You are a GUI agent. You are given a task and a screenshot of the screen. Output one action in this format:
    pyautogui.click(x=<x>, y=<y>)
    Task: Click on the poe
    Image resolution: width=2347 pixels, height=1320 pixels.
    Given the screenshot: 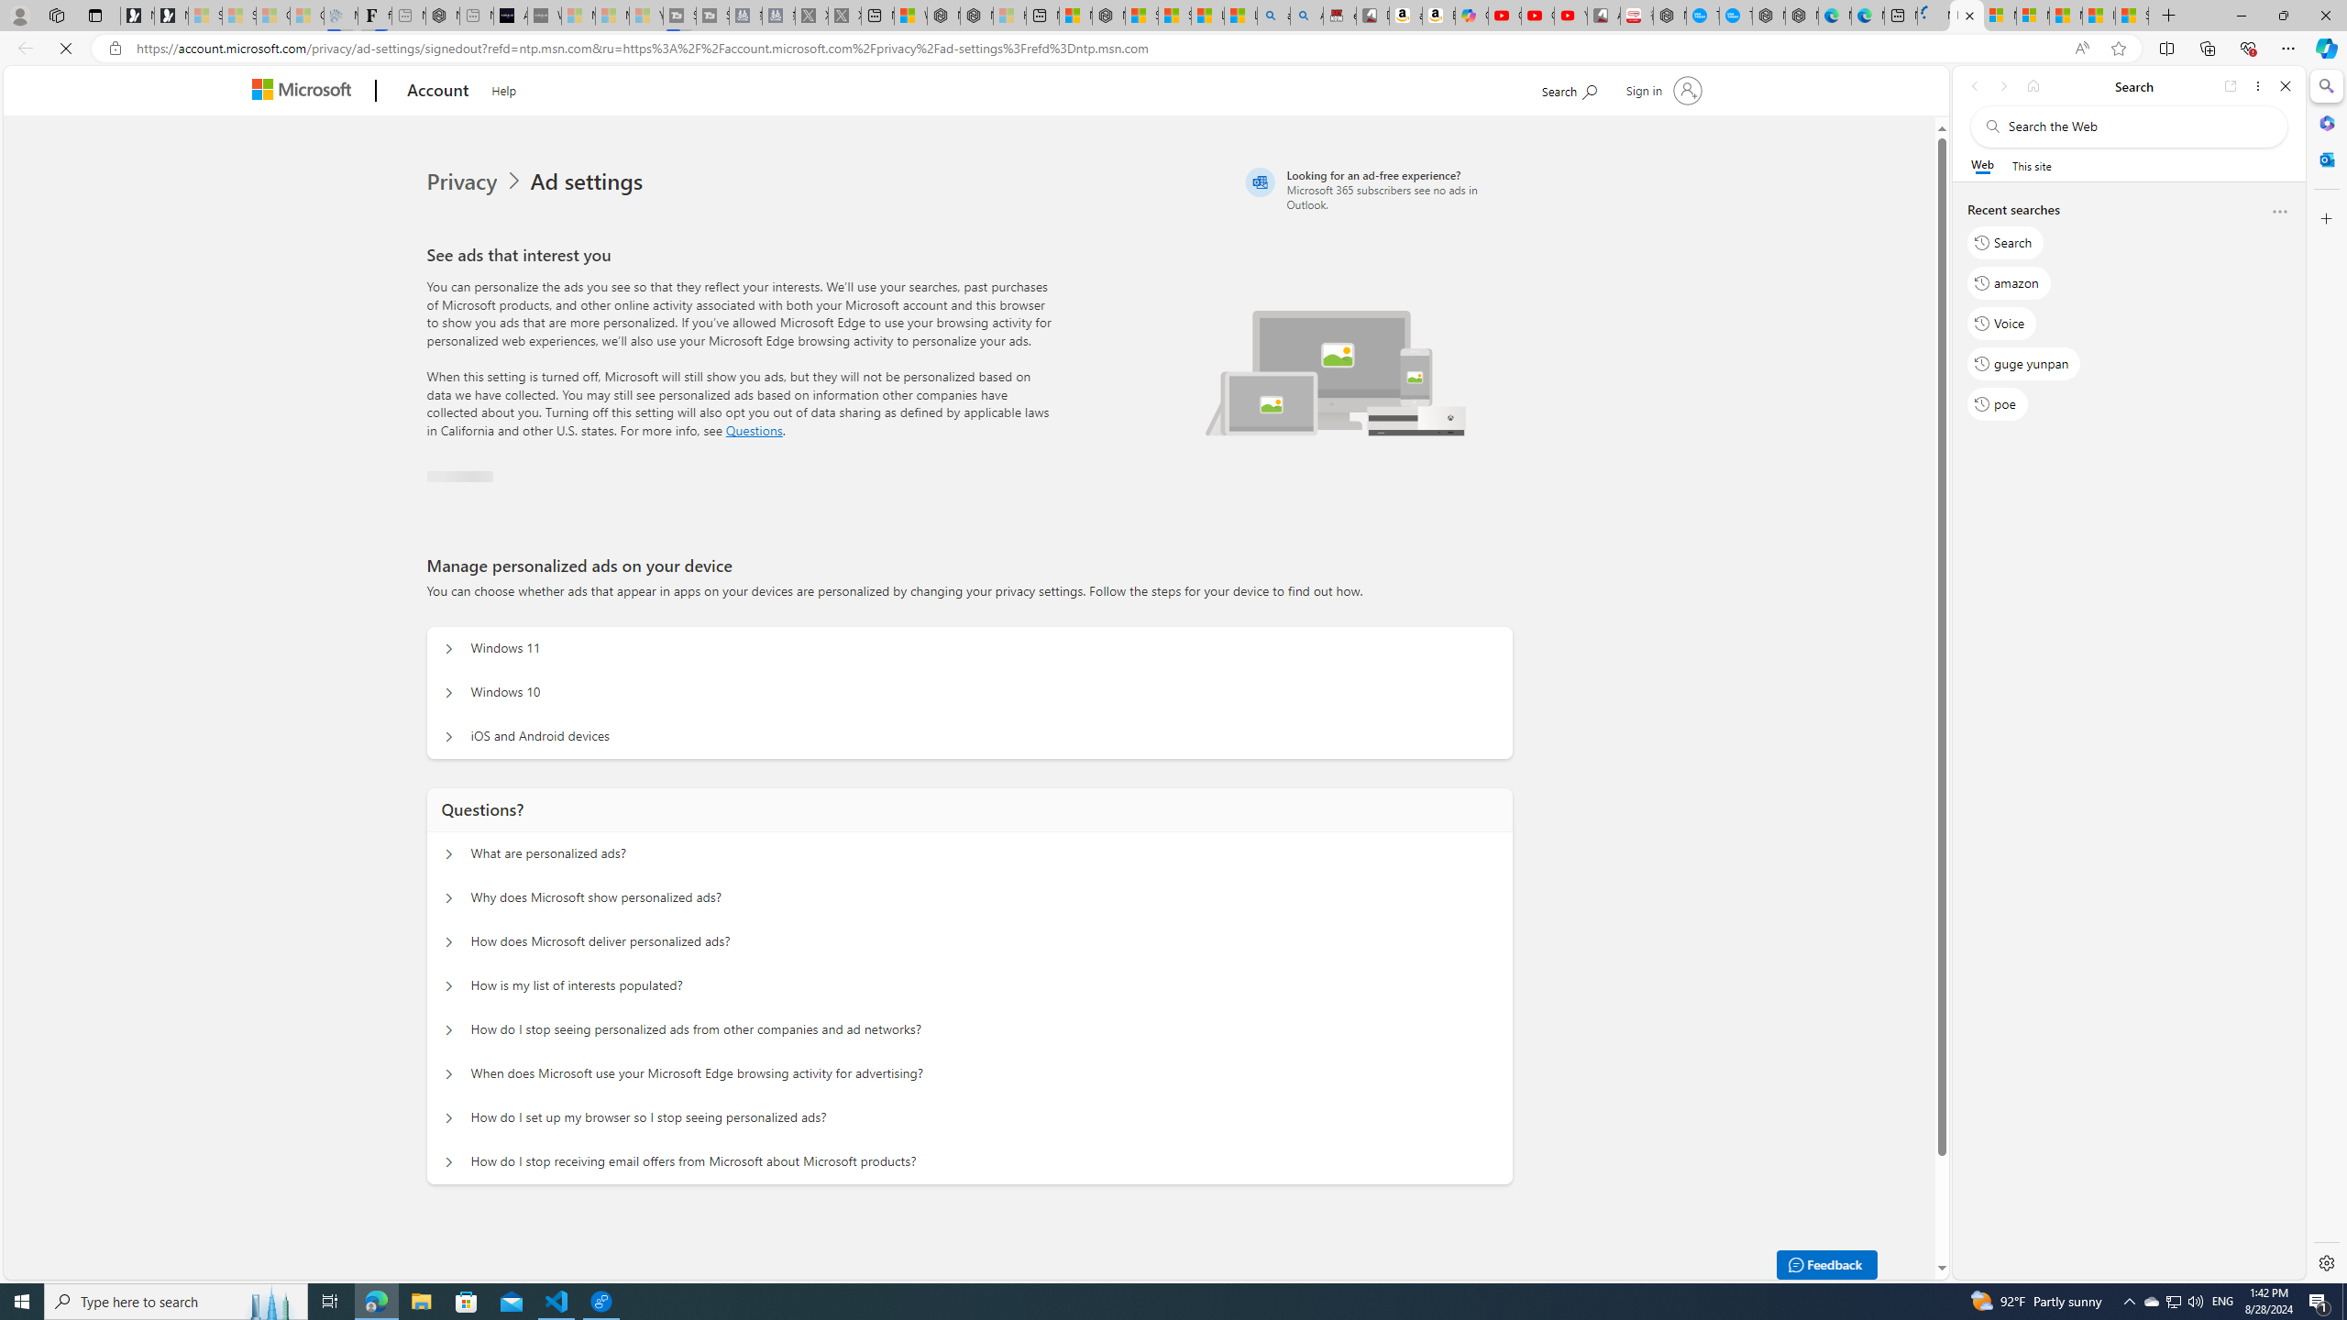 What is the action you would take?
    pyautogui.click(x=1997, y=404)
    